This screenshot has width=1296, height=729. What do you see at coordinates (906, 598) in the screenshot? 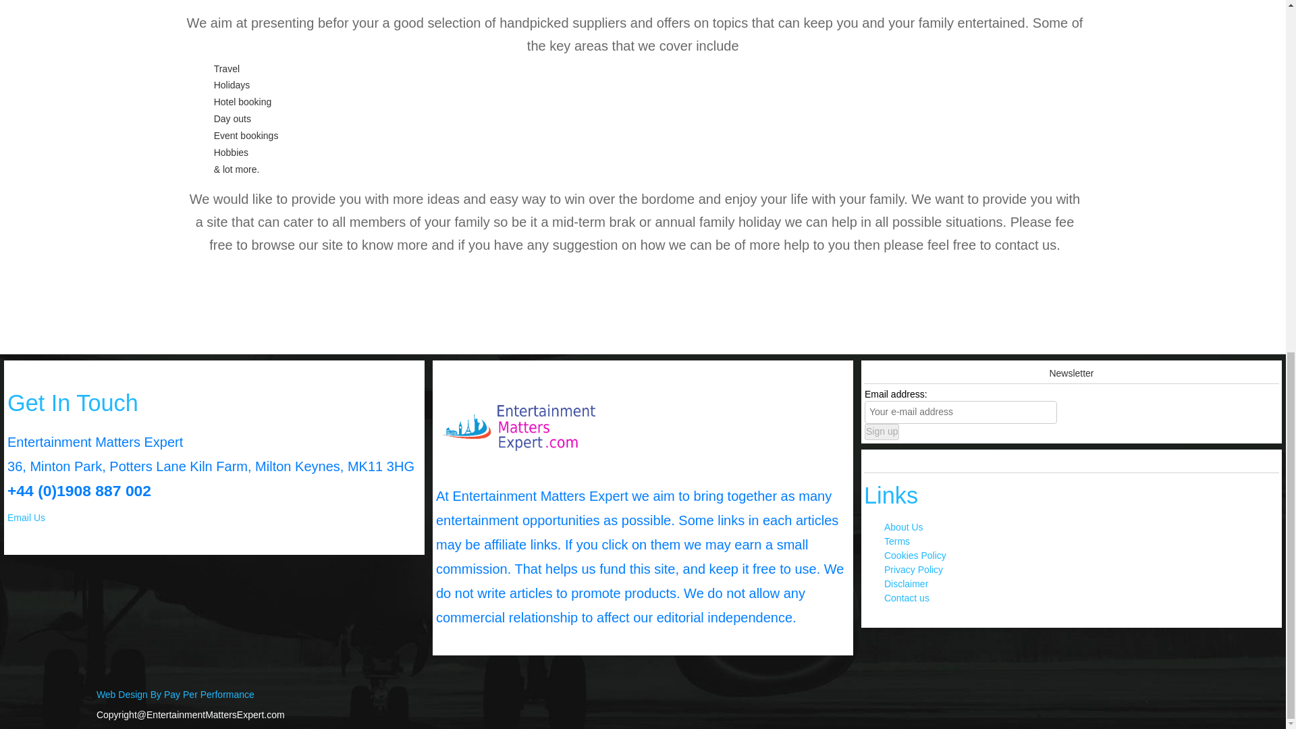
I see `Contact us` at bounding box center [906, 598].